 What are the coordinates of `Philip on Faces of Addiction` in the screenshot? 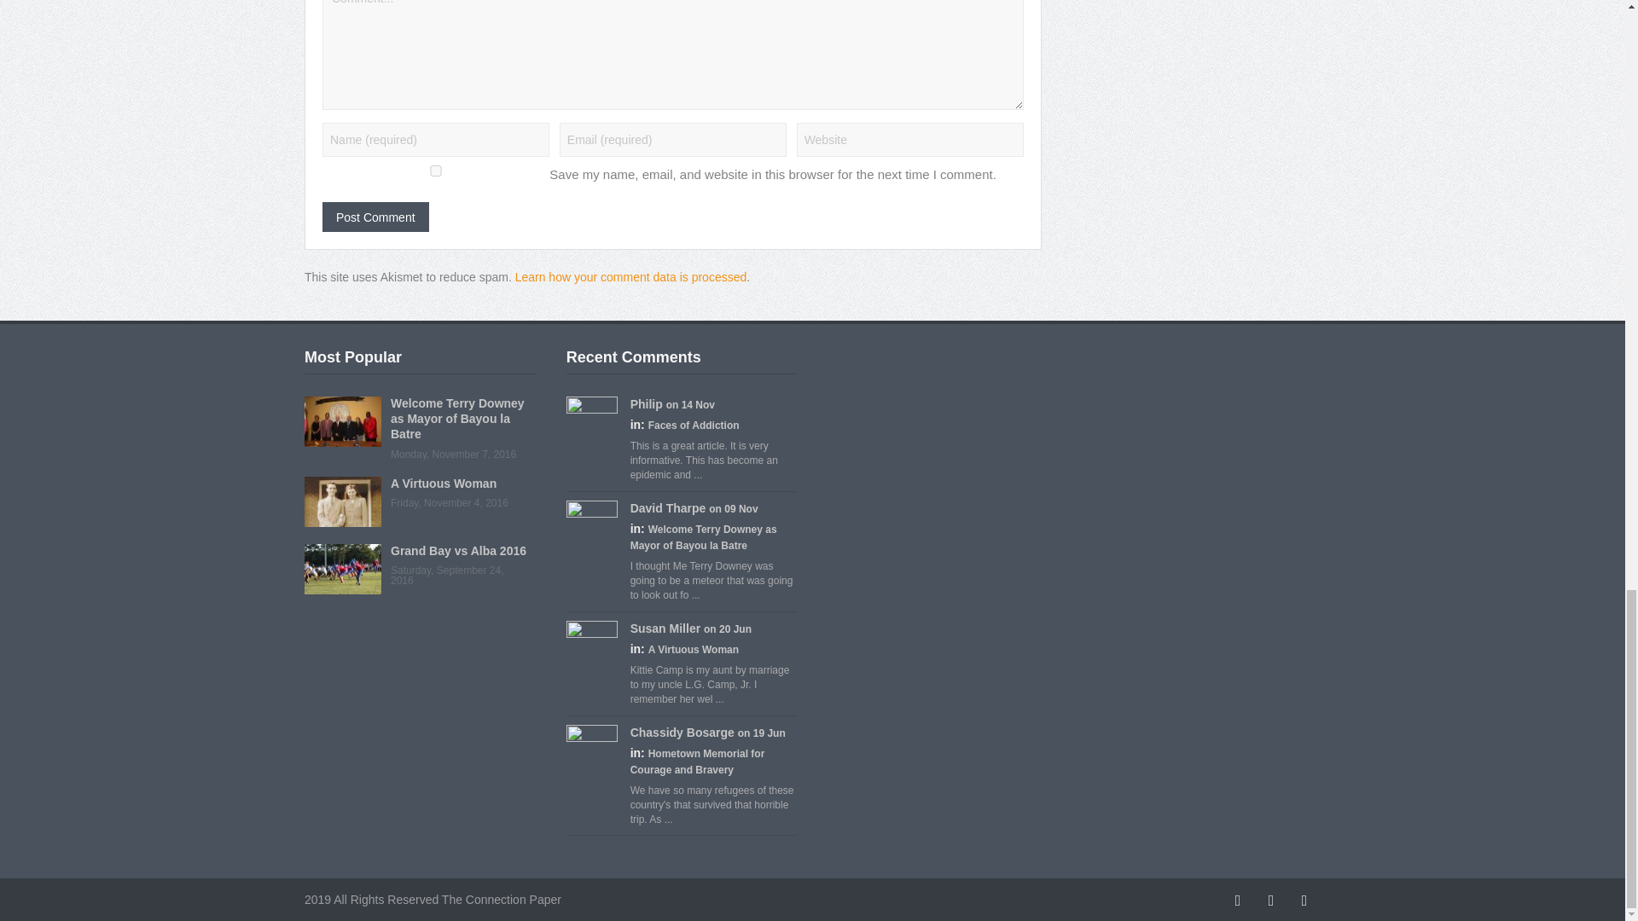 It's located at (647, 403).